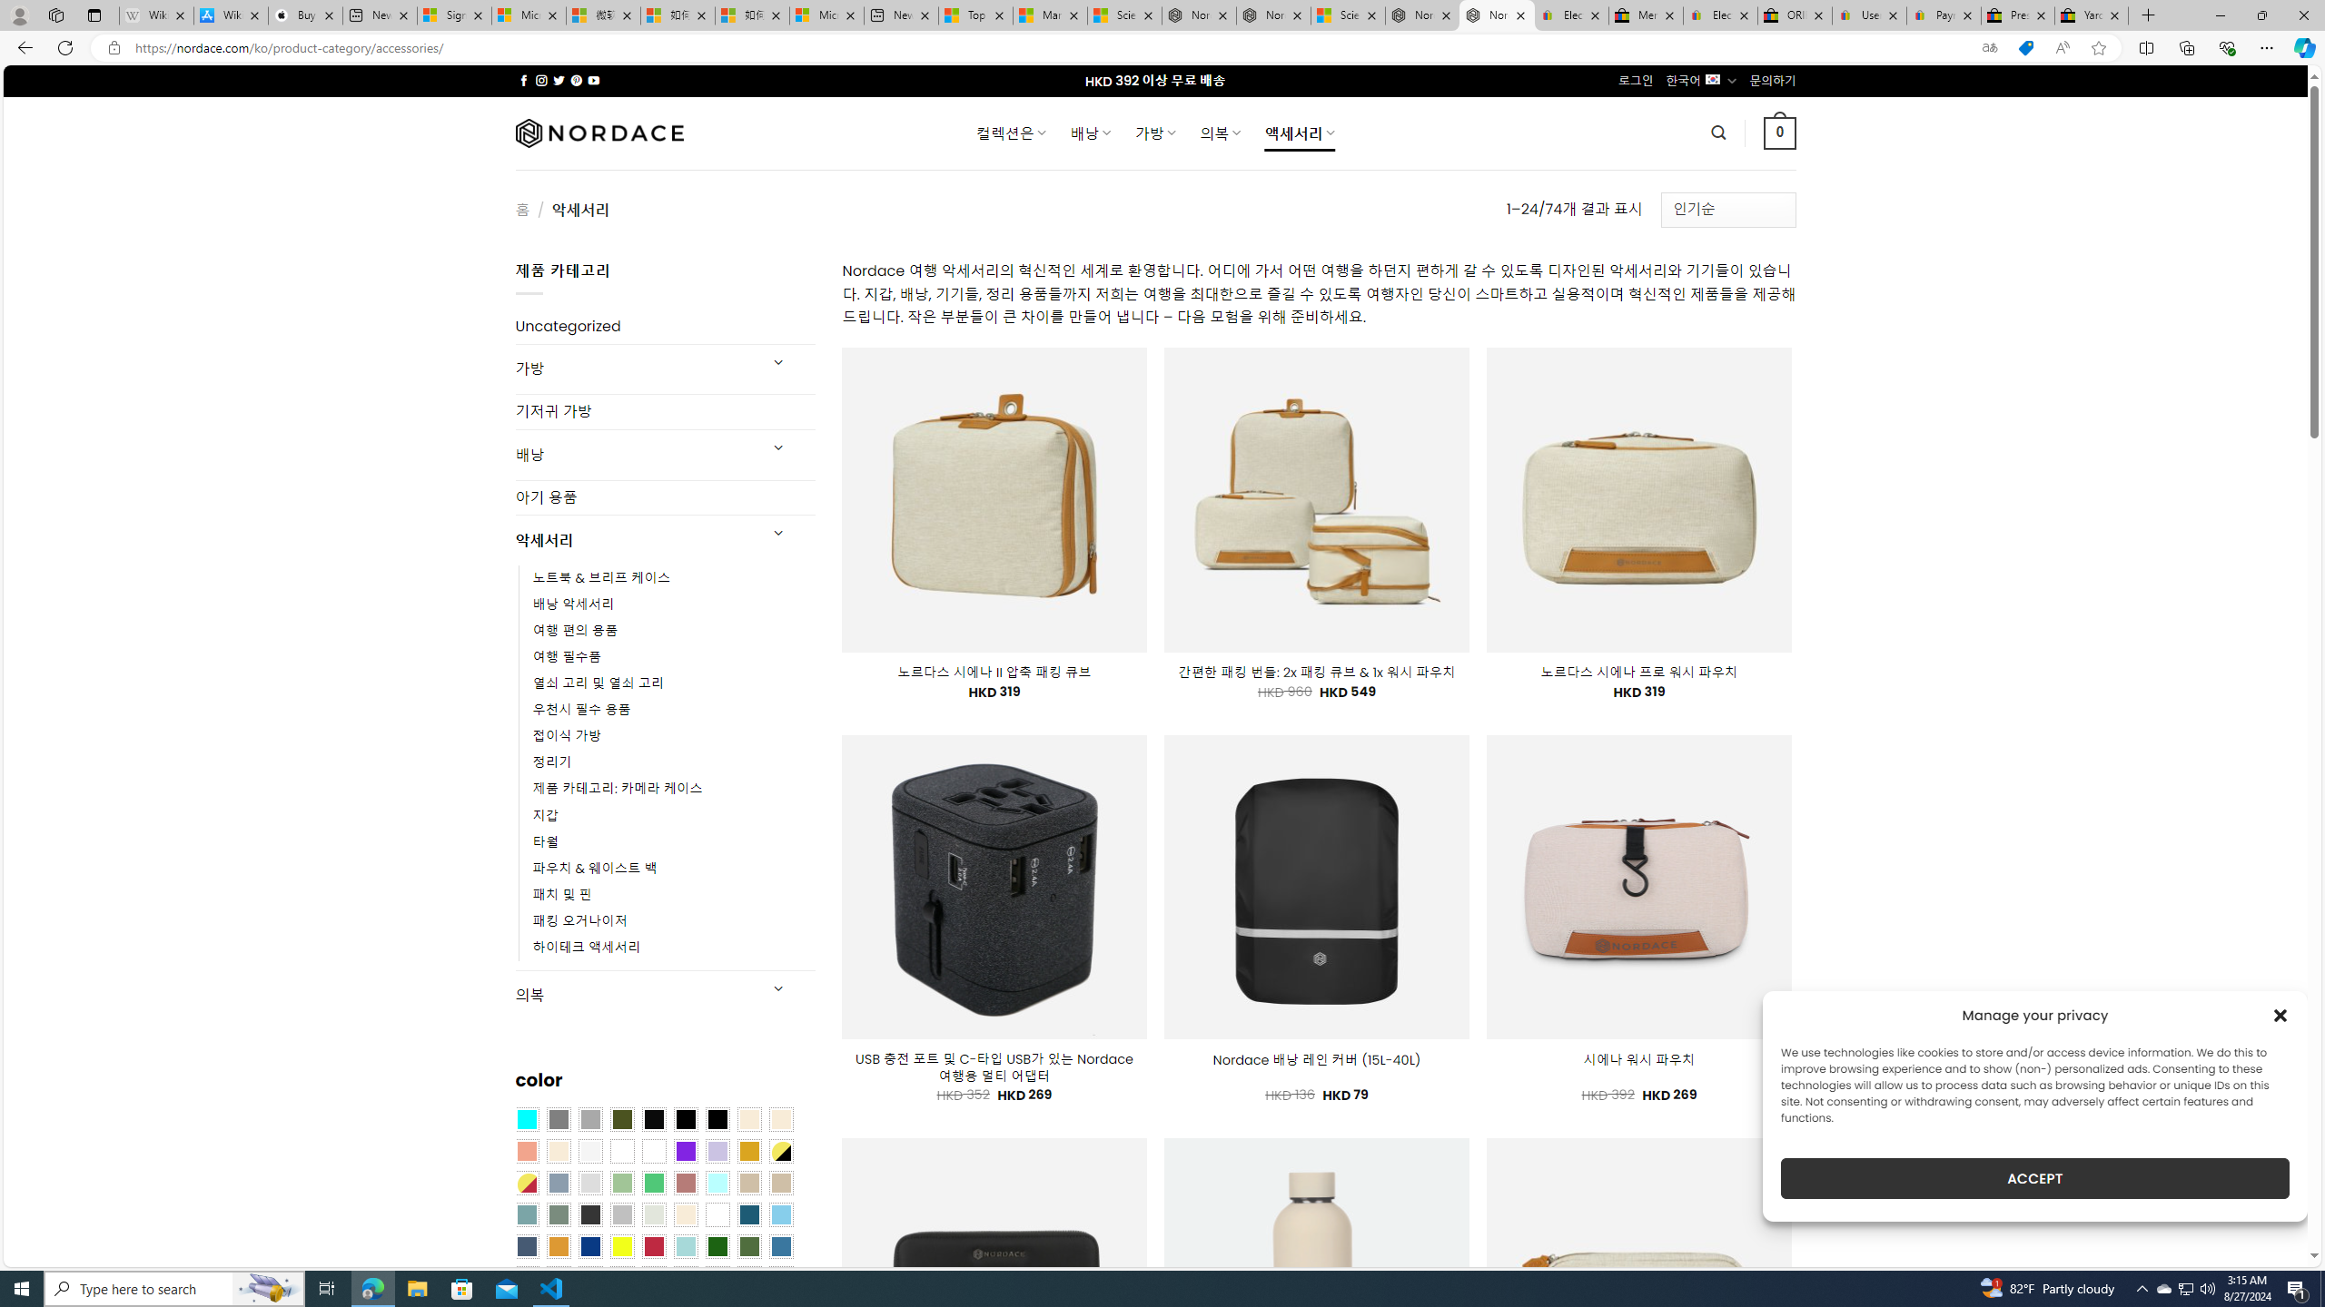 The image size is (2325, 1307). I want to click on This site has coupons! Shopping in Microsoft Edge, so click(2025, 48).